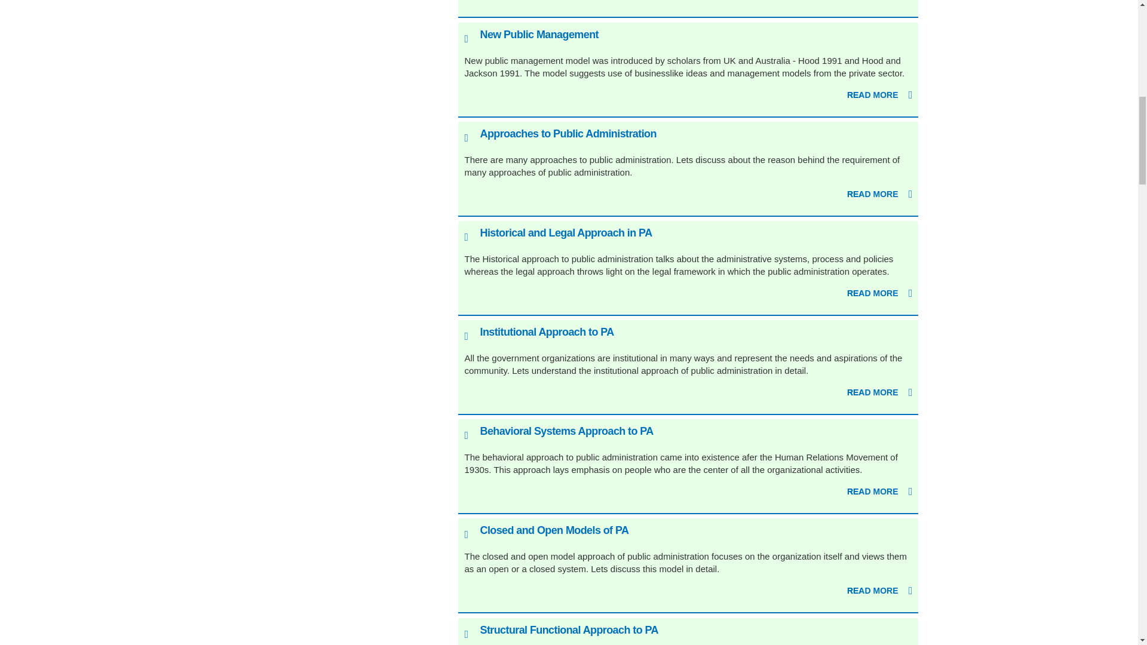  What do you see at coordinates (538, 35) in the screenshot?
I see `New Public Management` at bounding box center [538, 35].